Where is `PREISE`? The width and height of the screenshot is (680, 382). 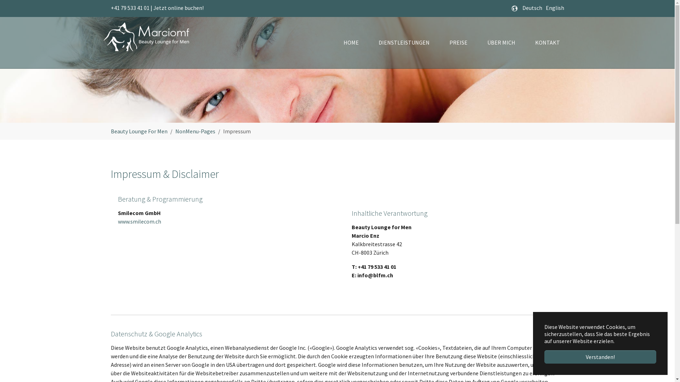 PREISE is located at coordinates (458, 42).